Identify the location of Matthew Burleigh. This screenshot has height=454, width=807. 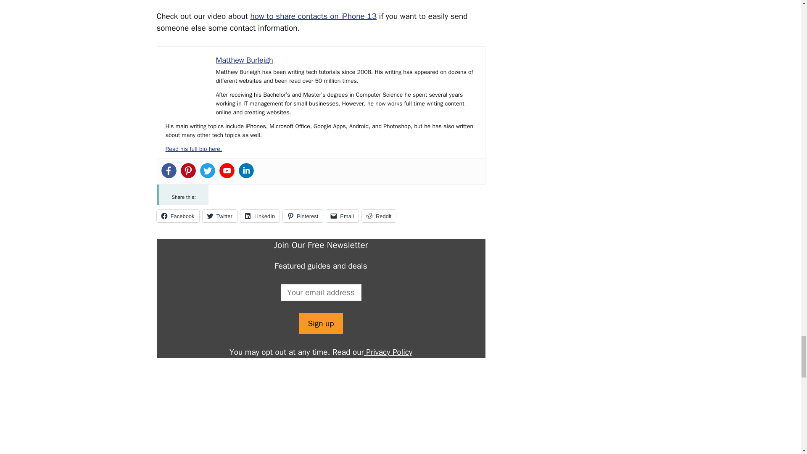
(245, 60).